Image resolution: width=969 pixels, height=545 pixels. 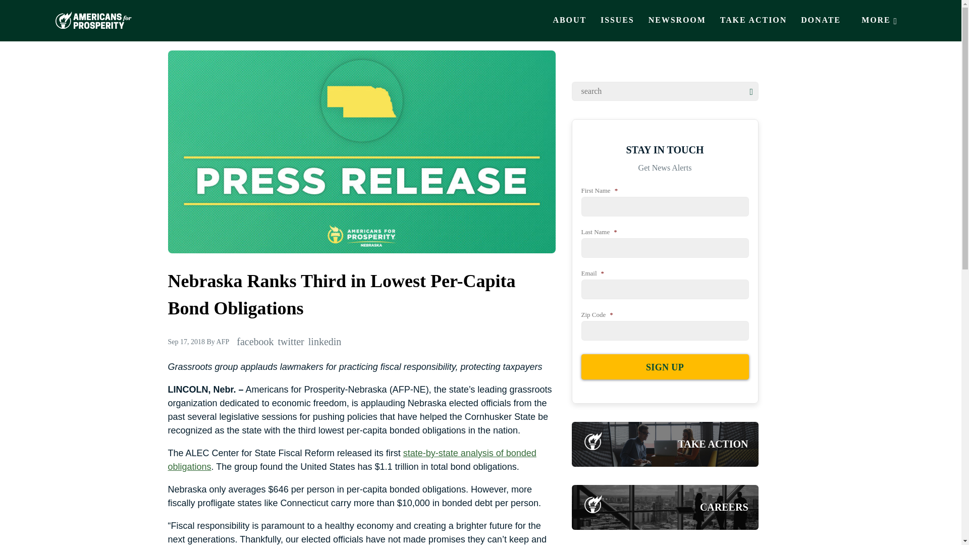 I want to click on Sign Up, so click(x=665, y=366).